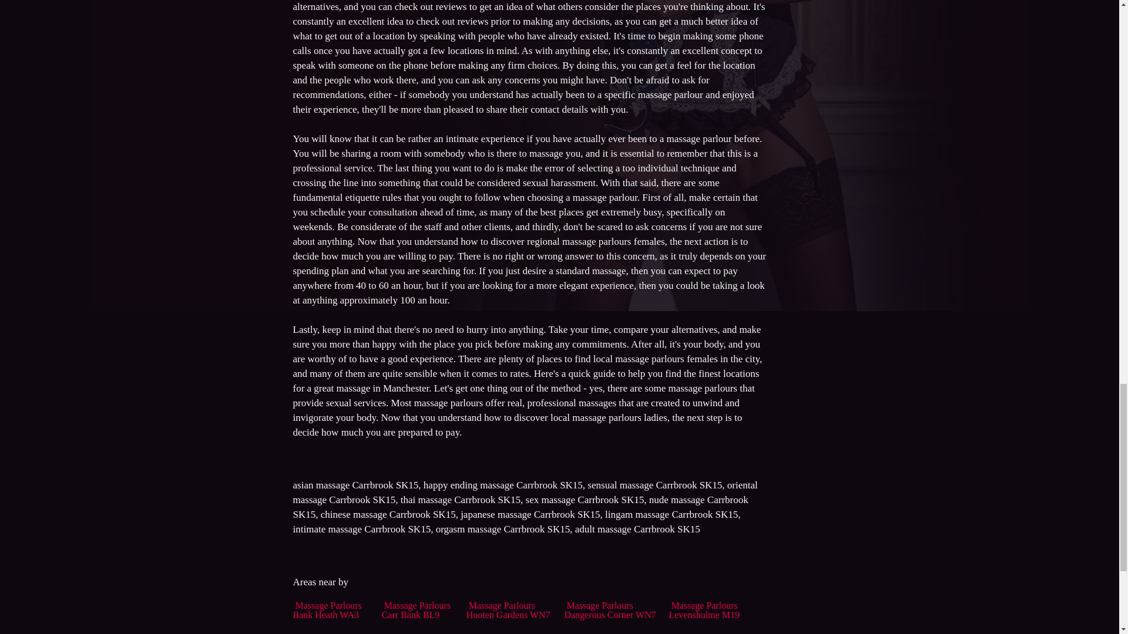 The height and width of the screenshot is (634, 1128). Describe the element at coordinates (416, 610) in the screenshot. I see `Massage Parlours Carr Bank BL9` at that location.